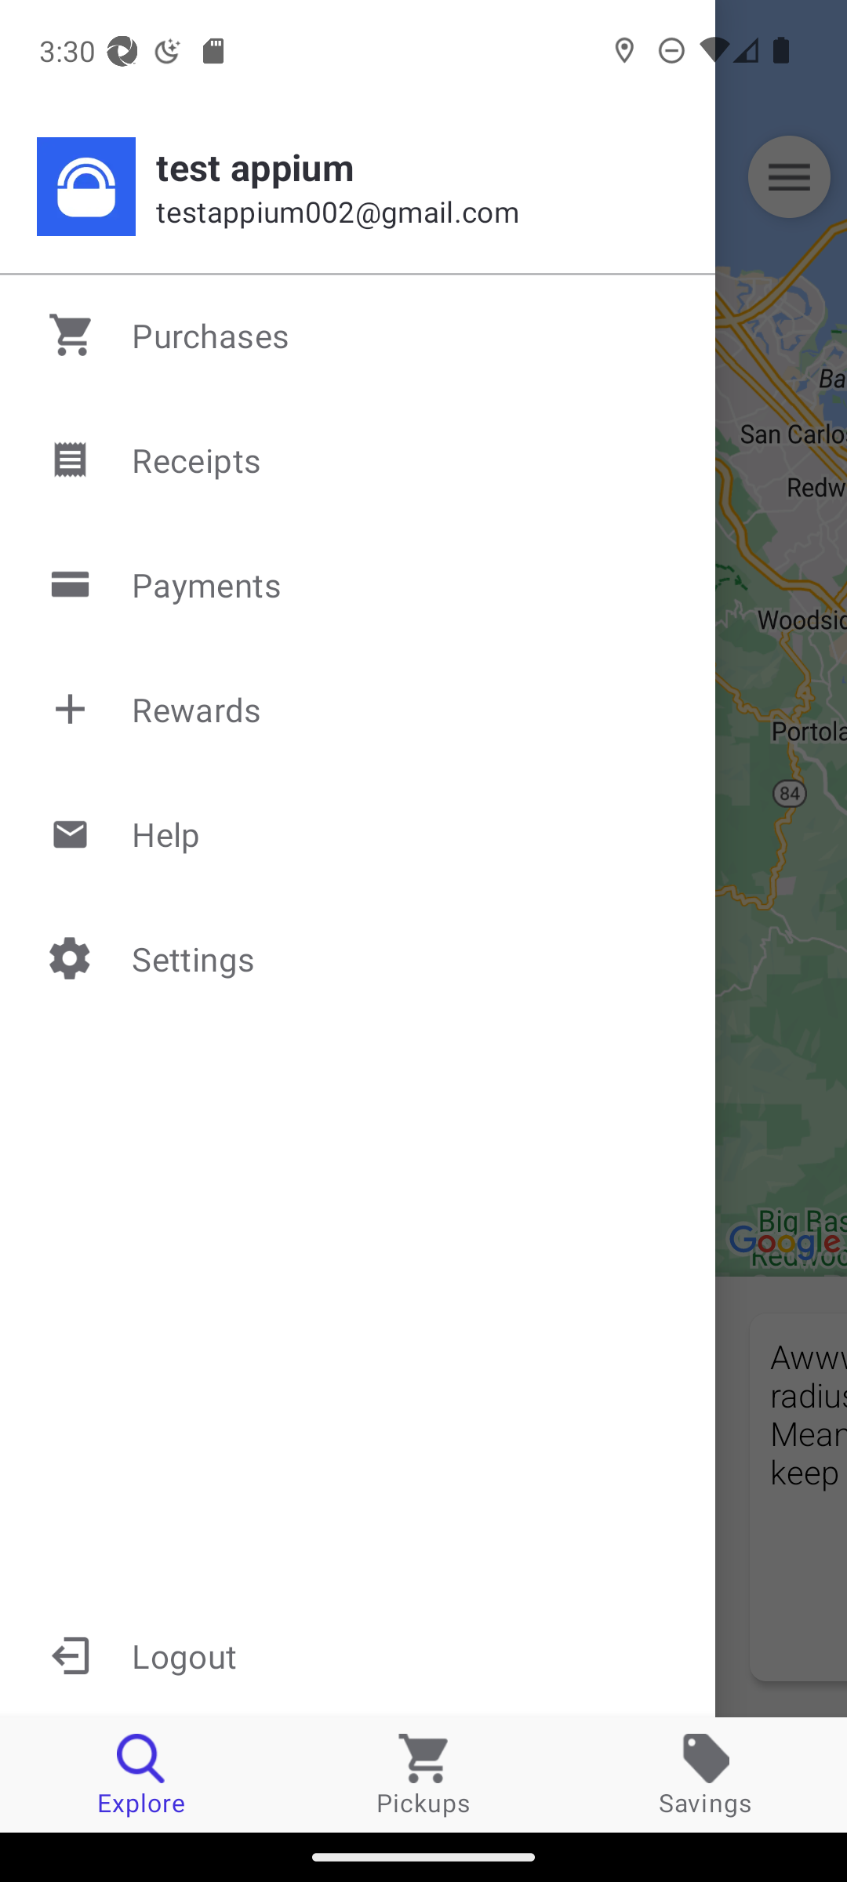 This screenshot has height=1882, width=847. What do you see at coordinates (359, 833) in the screenshot?
I see `Help` at bounding box center [359, 833].